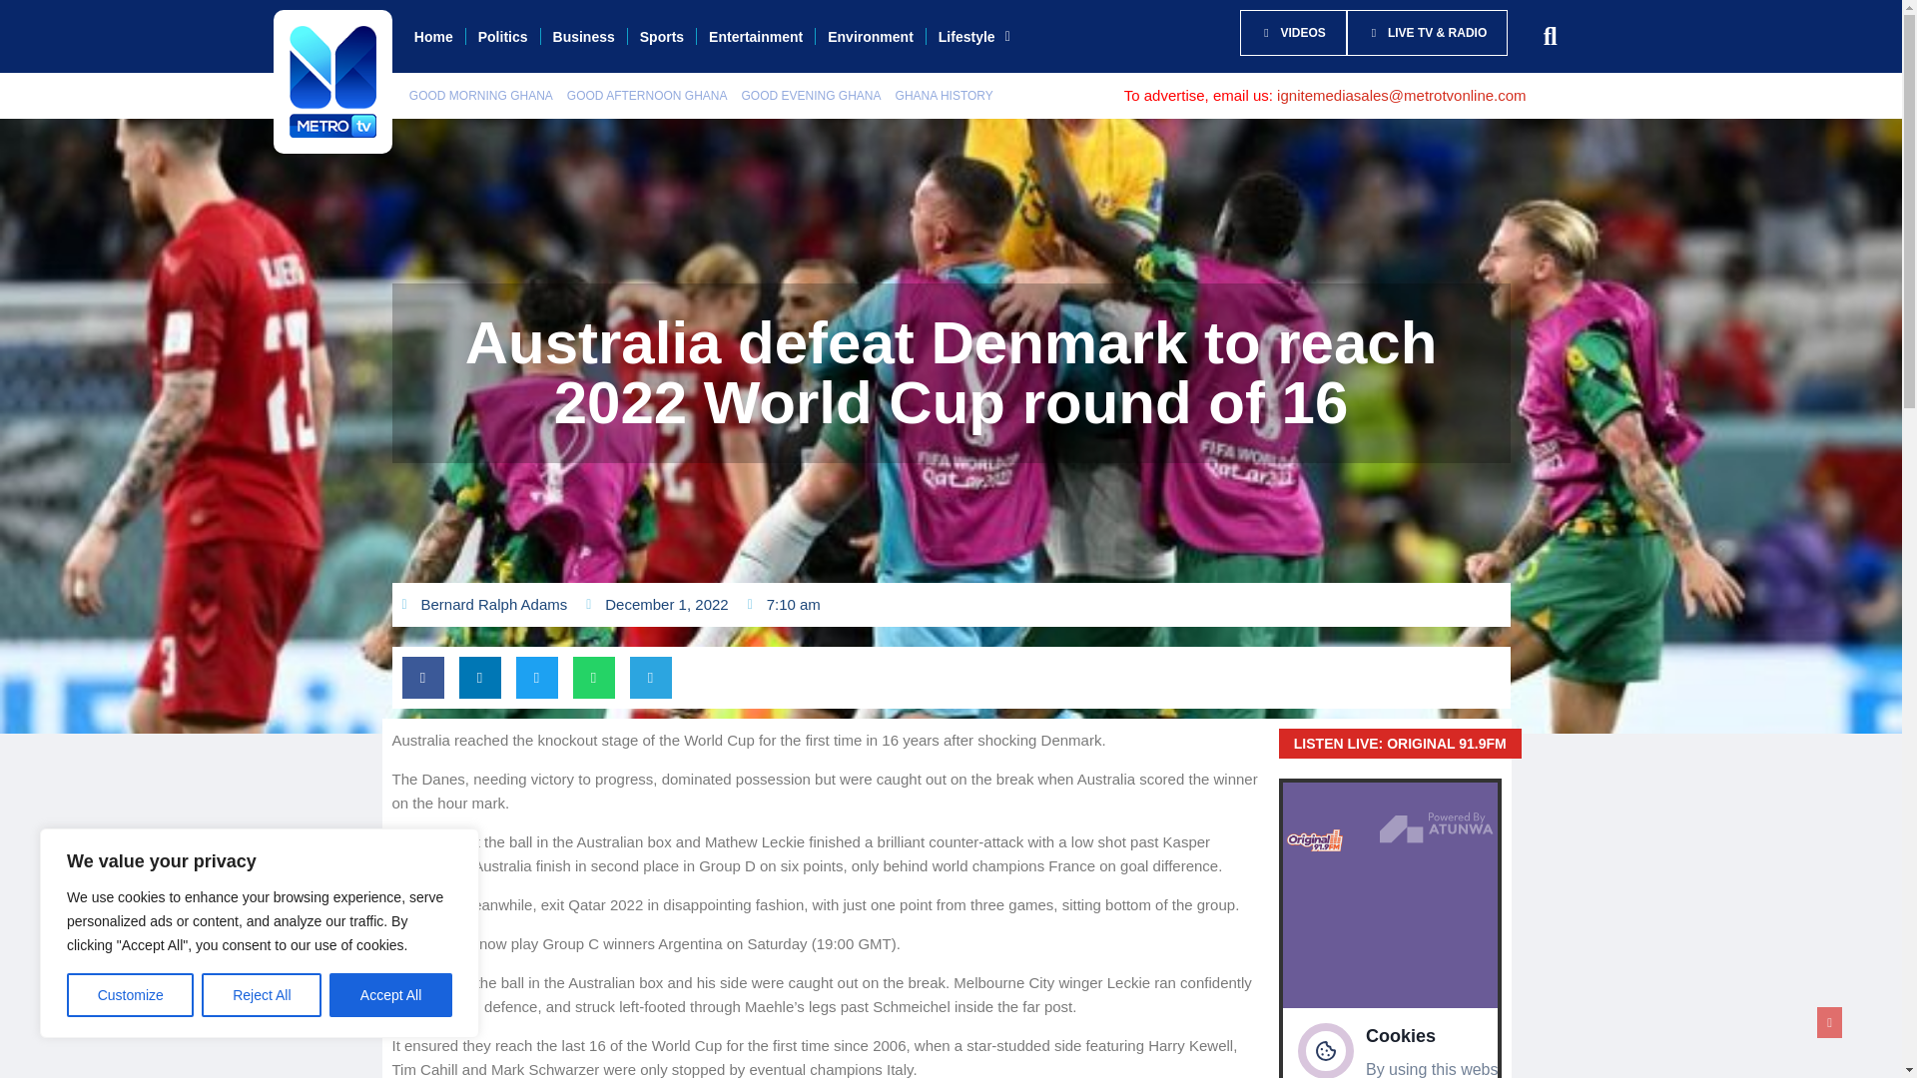 This screenshot has height=1078, width=1917. I want to click on Entertainment, so click(756, 37).